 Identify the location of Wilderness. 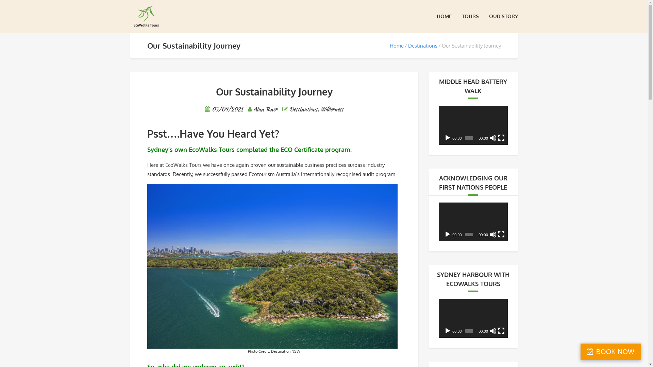
(332, 109).